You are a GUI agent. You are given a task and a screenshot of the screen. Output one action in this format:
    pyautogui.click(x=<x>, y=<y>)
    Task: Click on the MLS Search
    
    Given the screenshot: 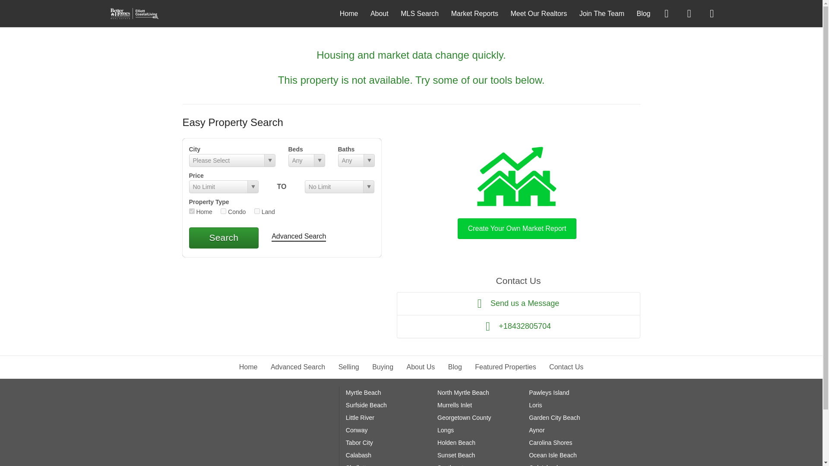 What is the action you would take?
    pyautogui.click(x=419, y=13)
    